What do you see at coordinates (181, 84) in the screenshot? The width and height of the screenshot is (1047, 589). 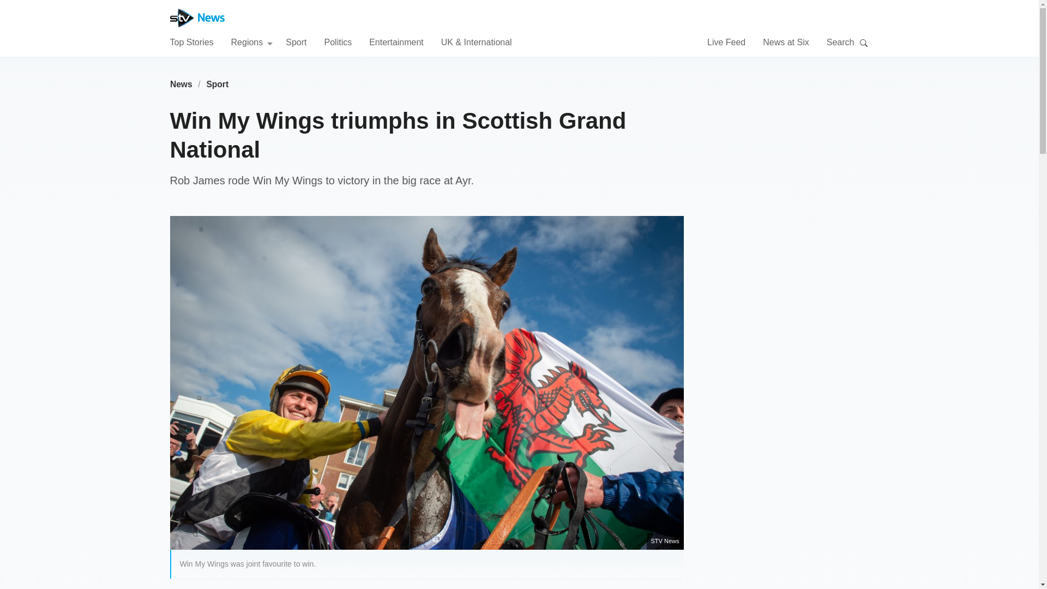 I see `News` at bounding box center [181, 84].